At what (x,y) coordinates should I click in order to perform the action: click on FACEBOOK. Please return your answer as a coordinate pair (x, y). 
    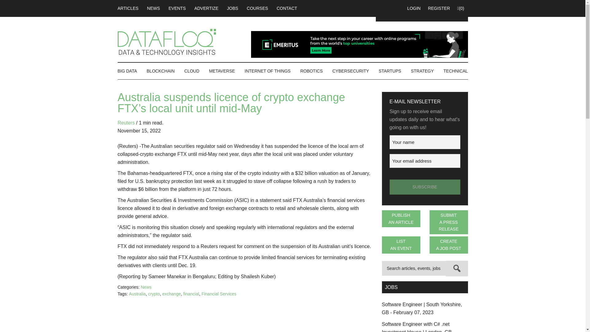
    Looking at the image, I should click on (363, 8).